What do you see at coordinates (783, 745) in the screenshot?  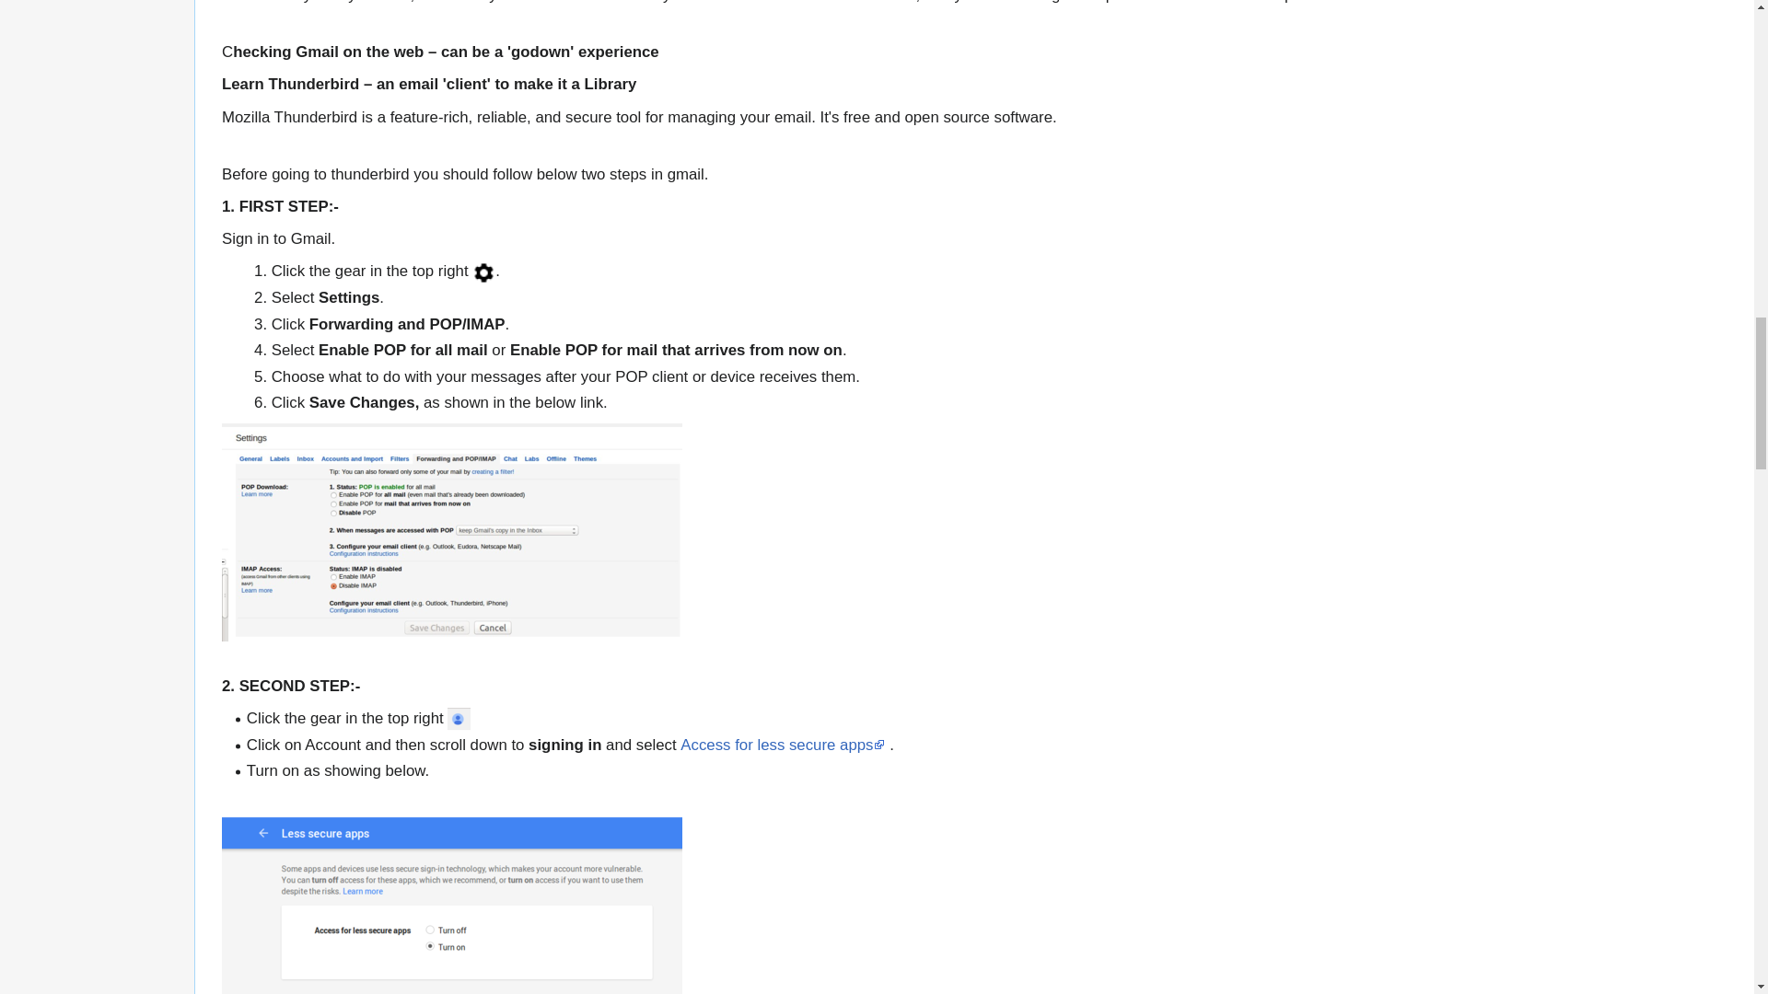 I see `Access for less secure apps` at bounding box center [783, 745].